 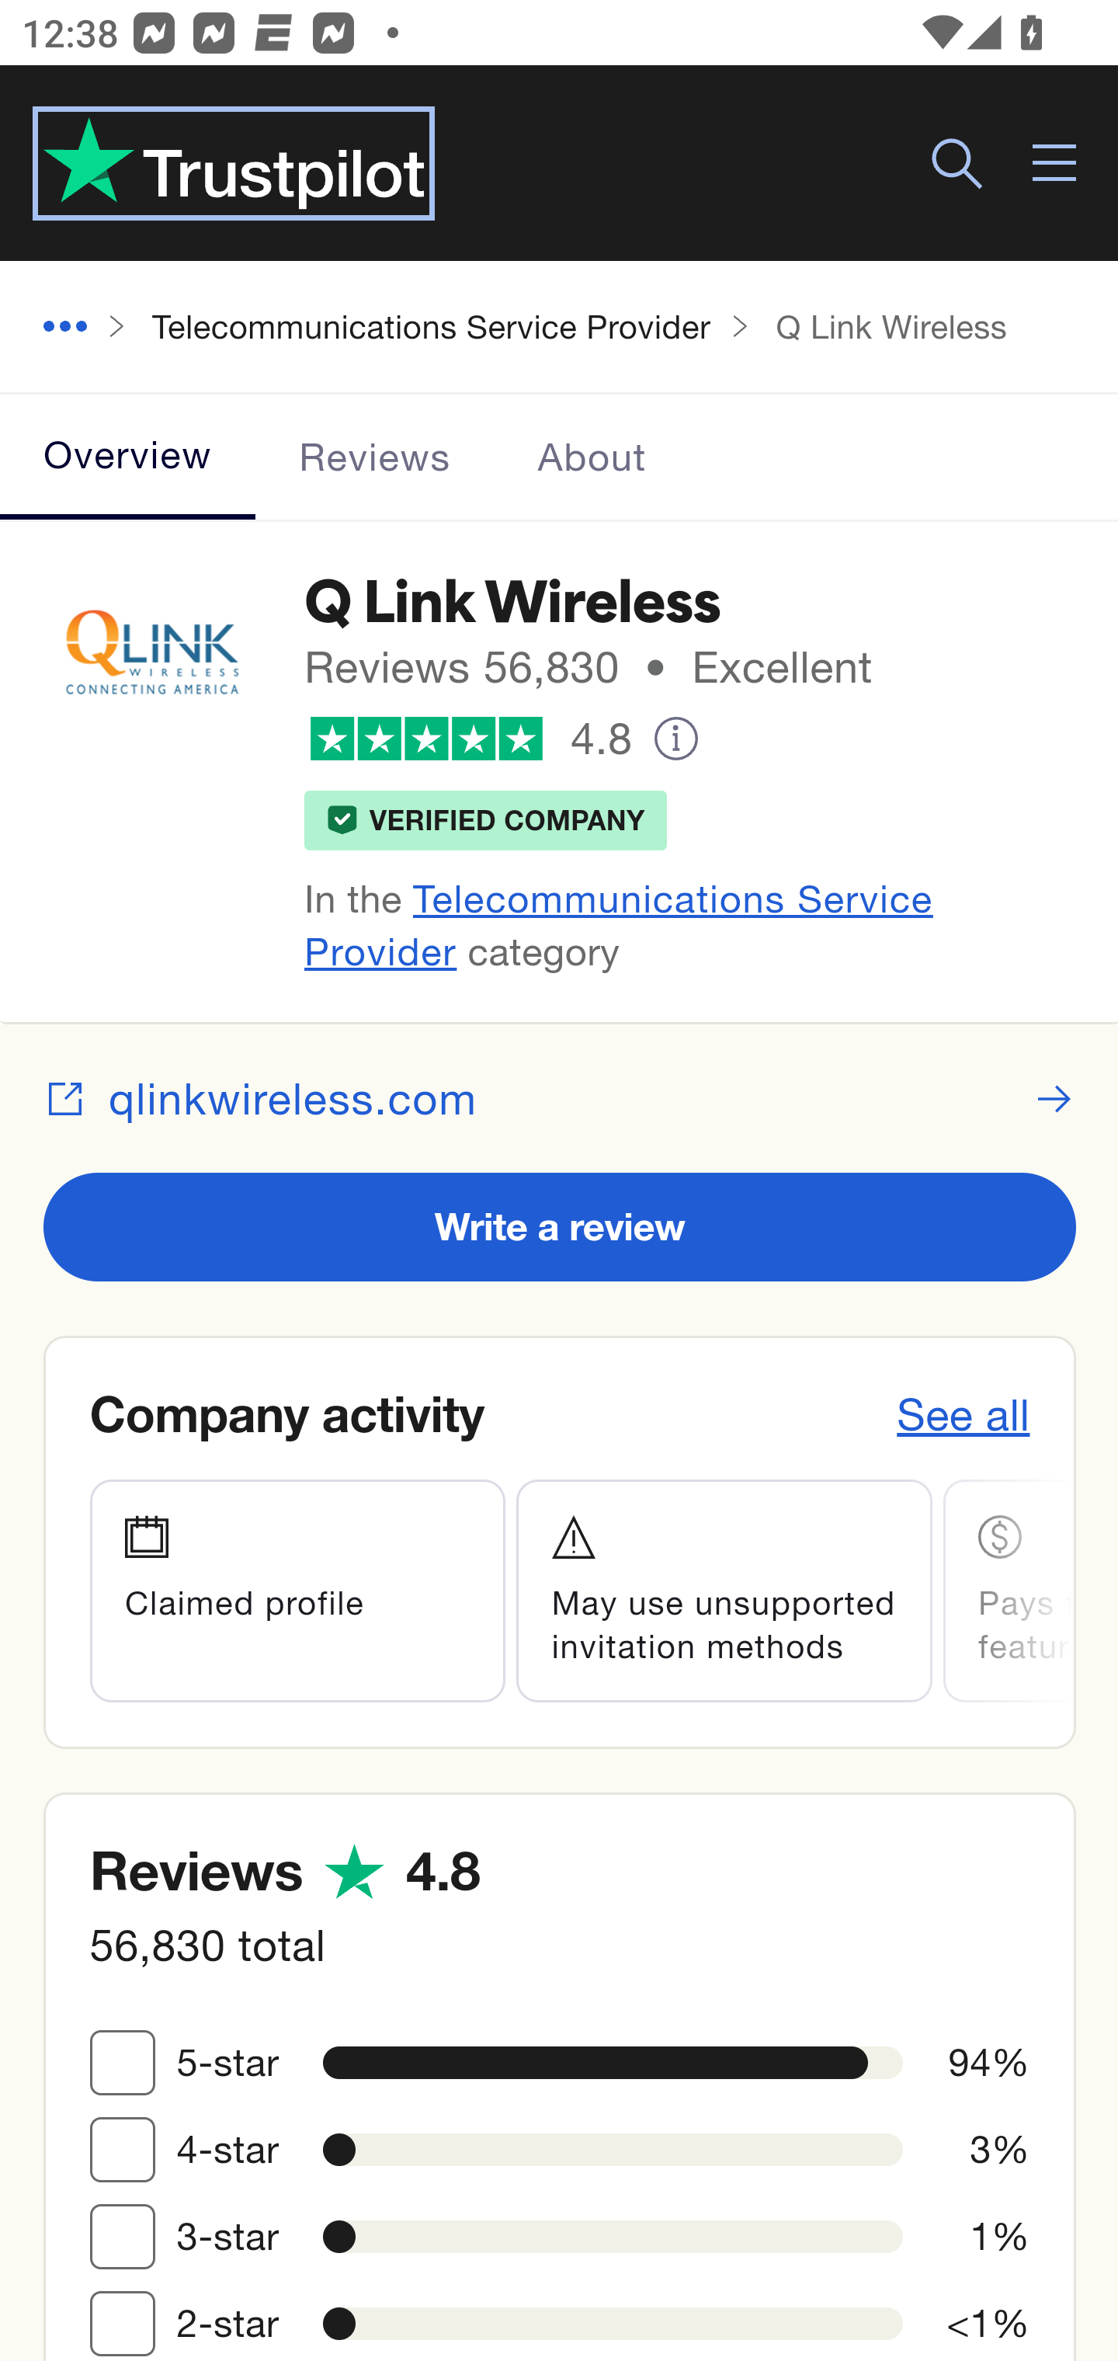 What do you see at coordinates (561, 1226) in the screenshot?
I see `Write a review` at bounding box center [561, 1226].